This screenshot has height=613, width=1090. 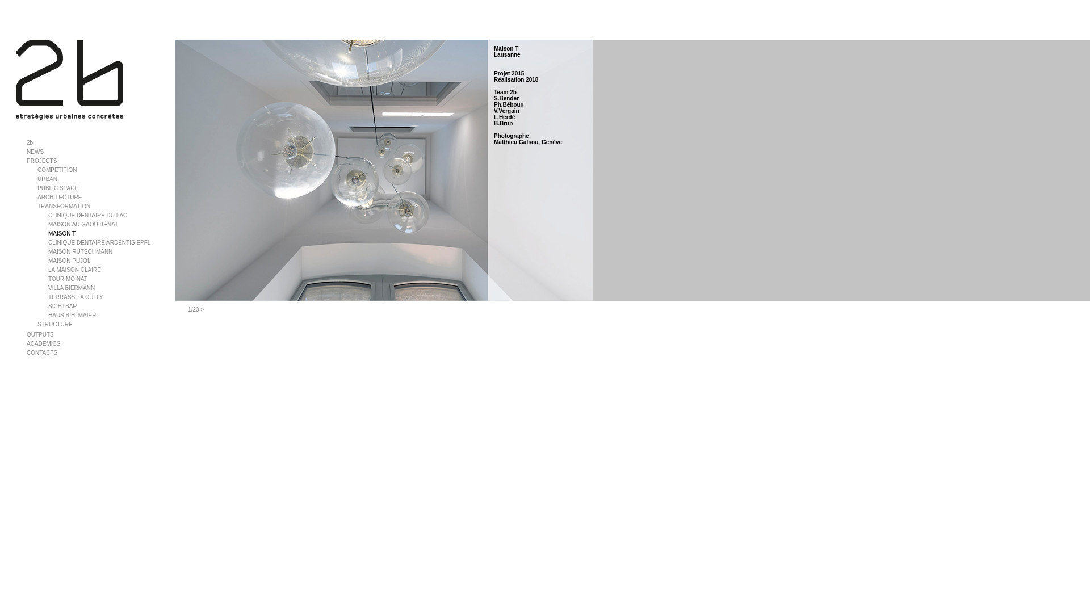 I want to click on CLINIQUE DENTAIRE DU LAC, so click(x=87, y=215).